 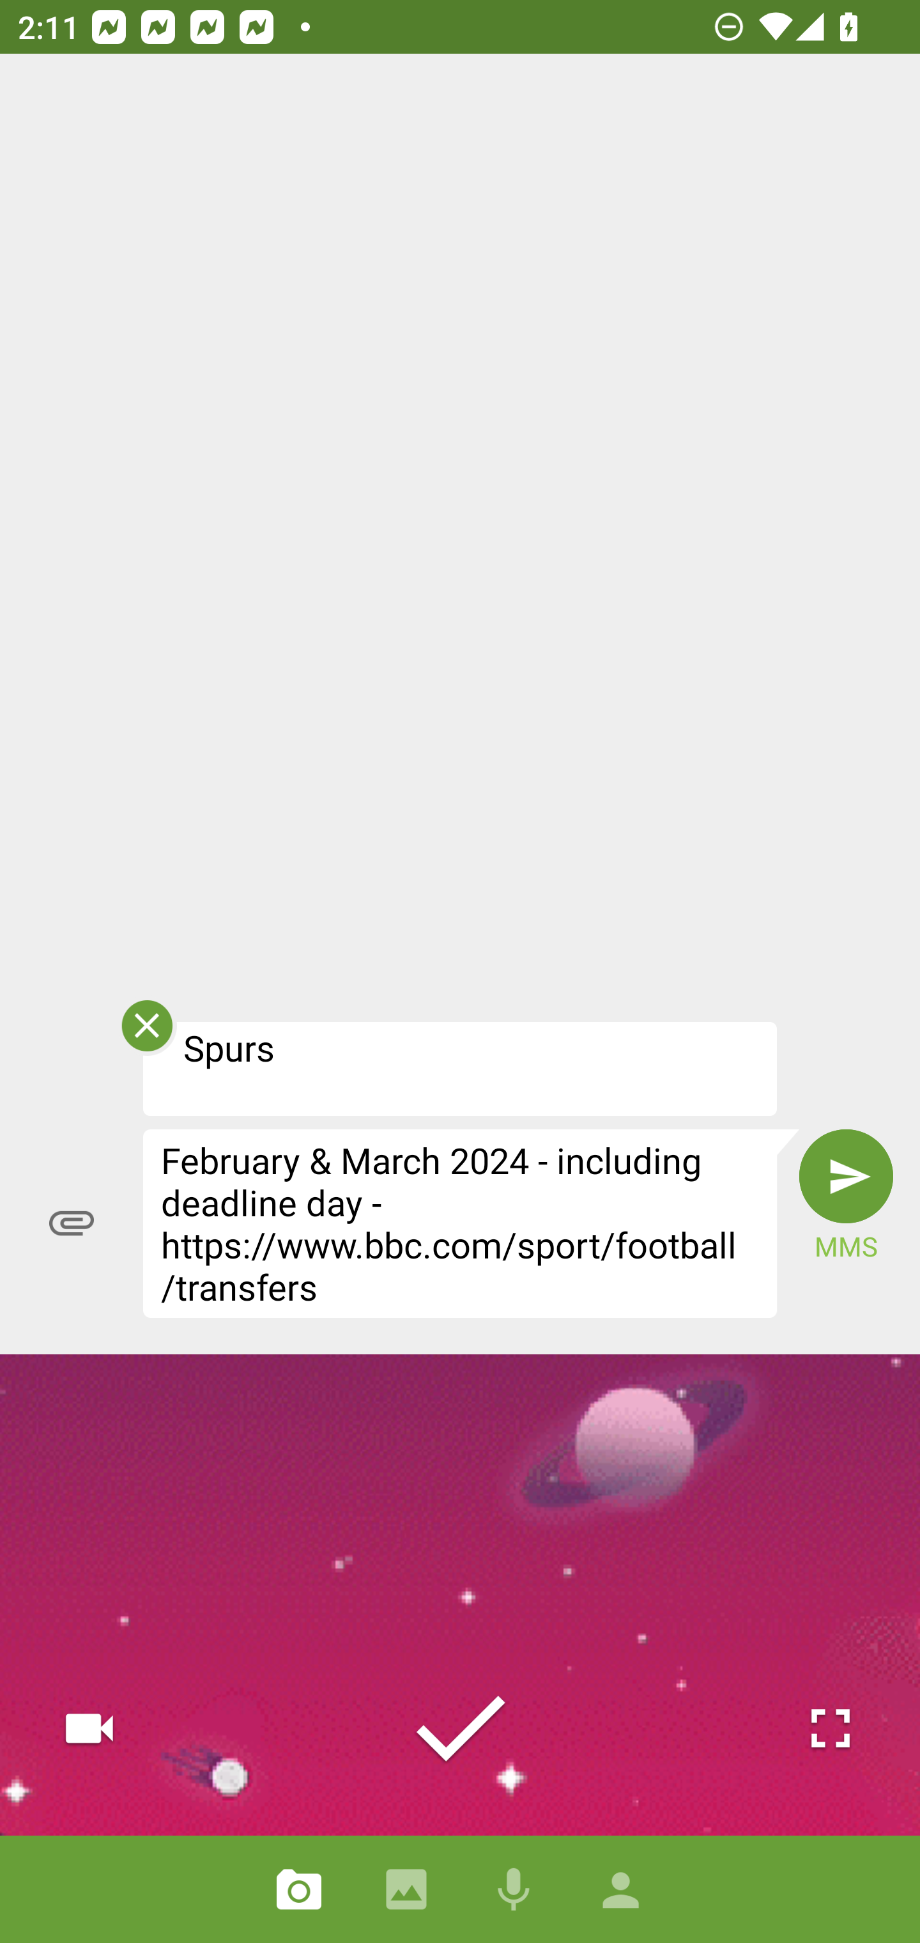 I want to click on Take picture, so click(x=460, y=1728).